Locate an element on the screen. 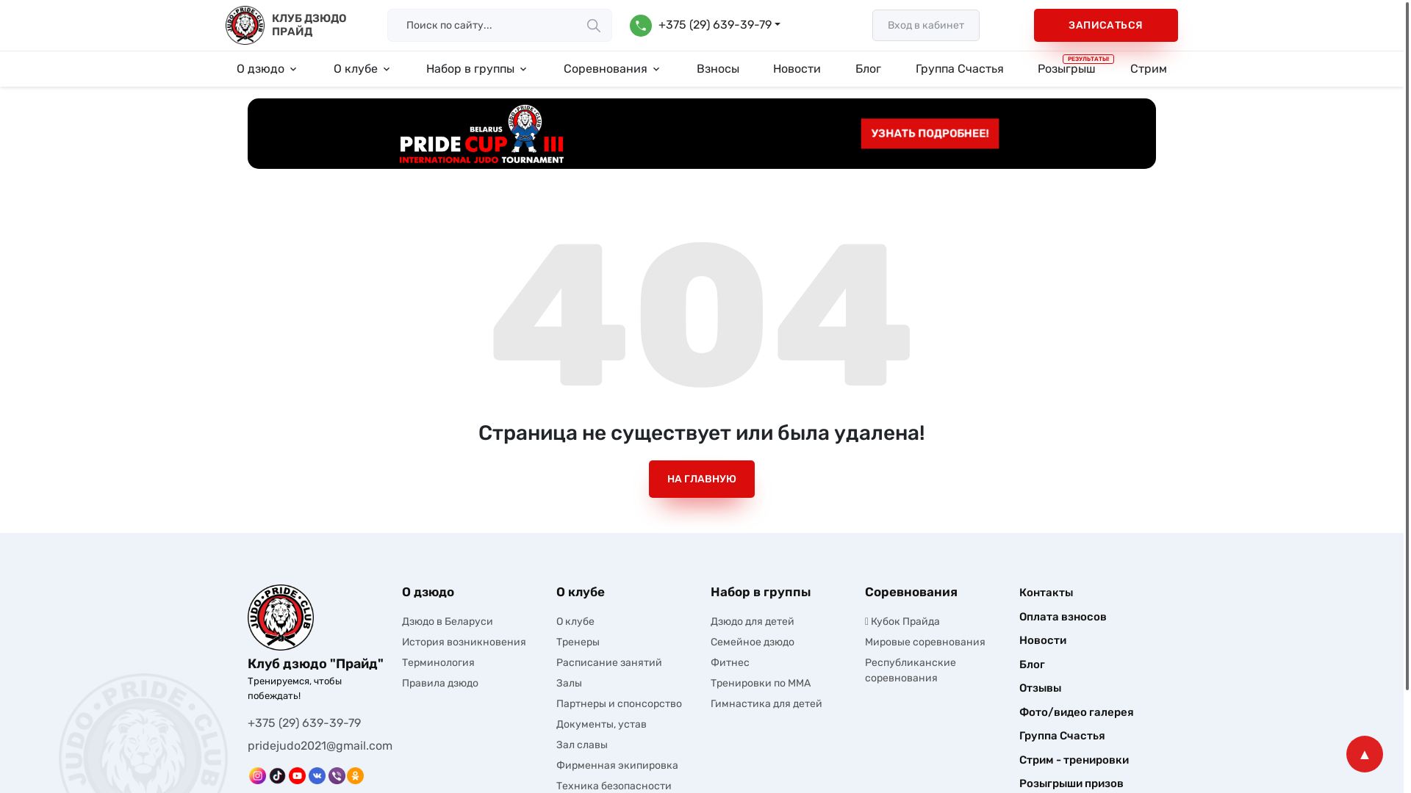 Image resolution: width=1411 pixels, height=793 pixels. +375 (29) 639-39-79 is located at coordinates (304, 723).